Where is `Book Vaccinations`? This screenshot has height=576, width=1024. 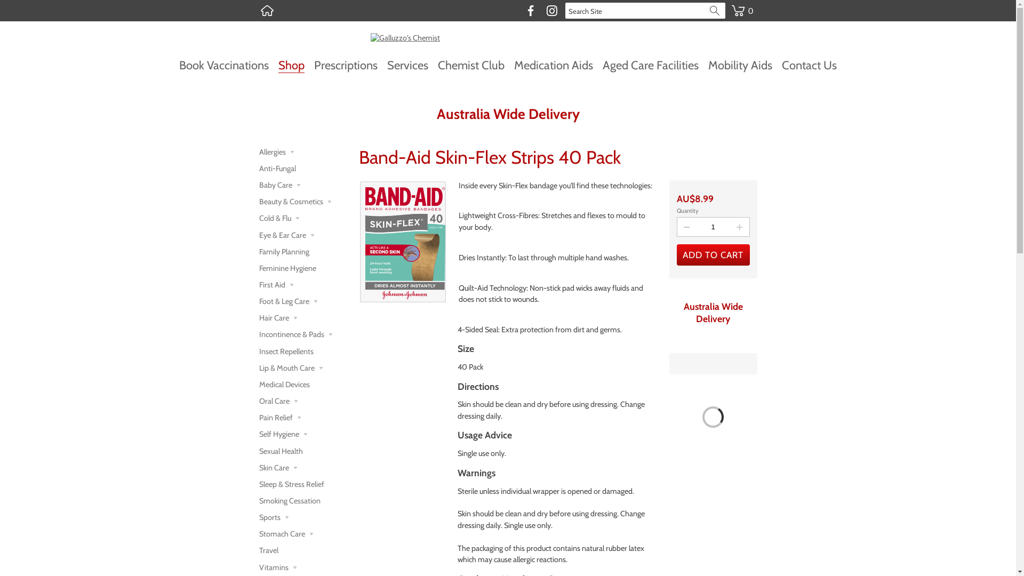 Book Vaccinations is located at coordinates (224, 65).